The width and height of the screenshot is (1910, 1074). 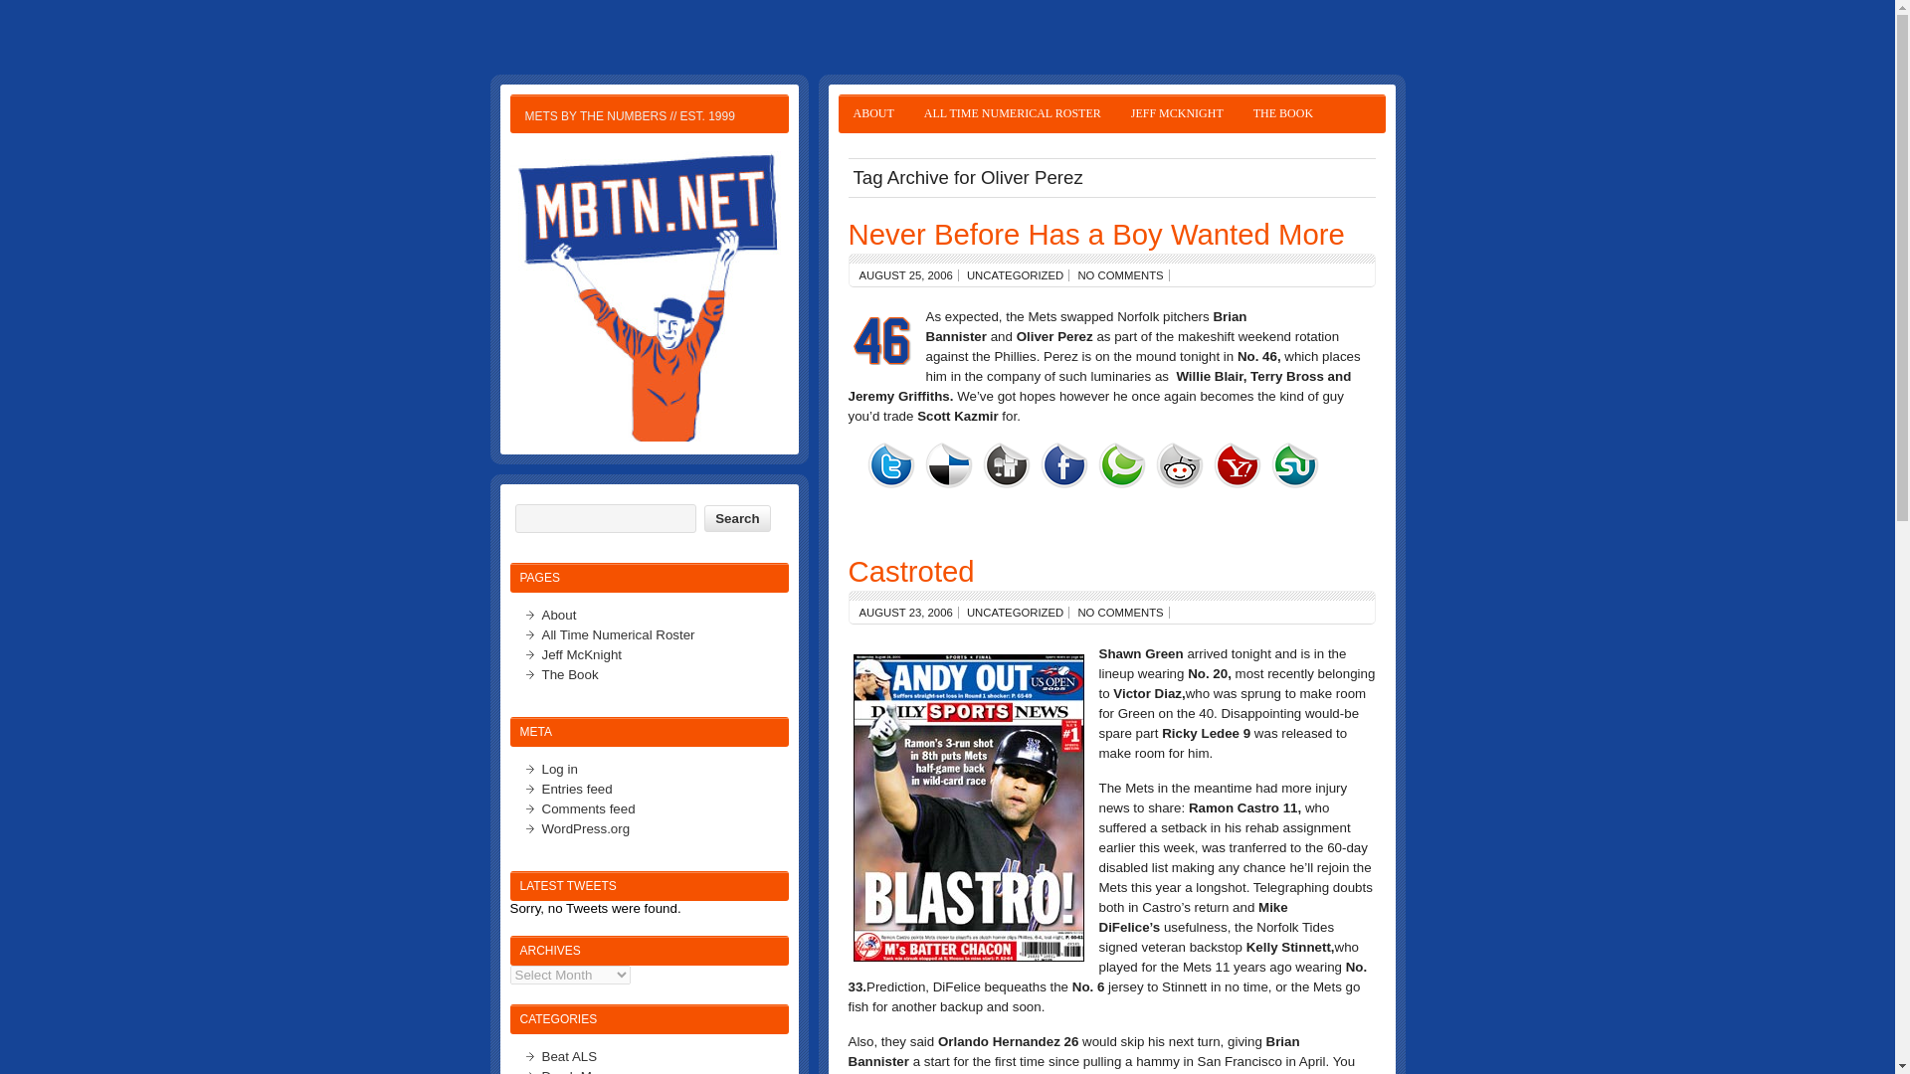 What do you see at coordinates (1064, 465) in the screenshot?
I see `Facebook` at bounding box center [1064, 465].